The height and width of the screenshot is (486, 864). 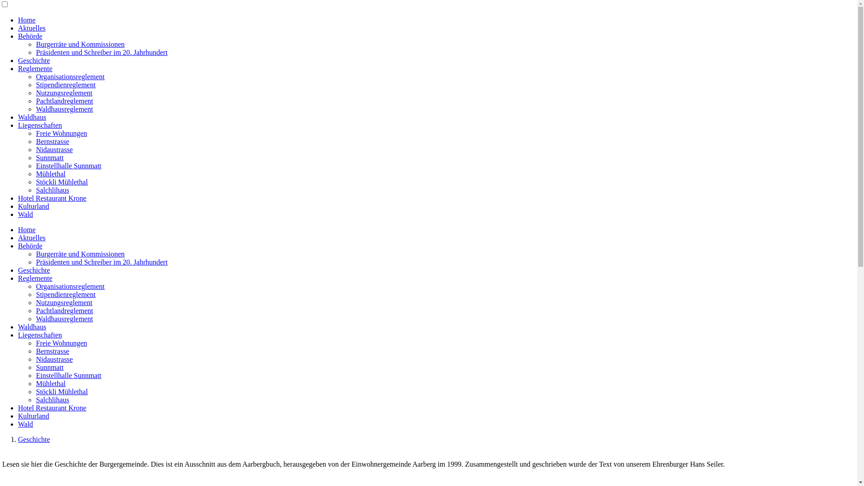 What do you see at coordinates (70, 286) in the screenshot?
I see `Organisationsreglement` at bounding box center [70, 286].